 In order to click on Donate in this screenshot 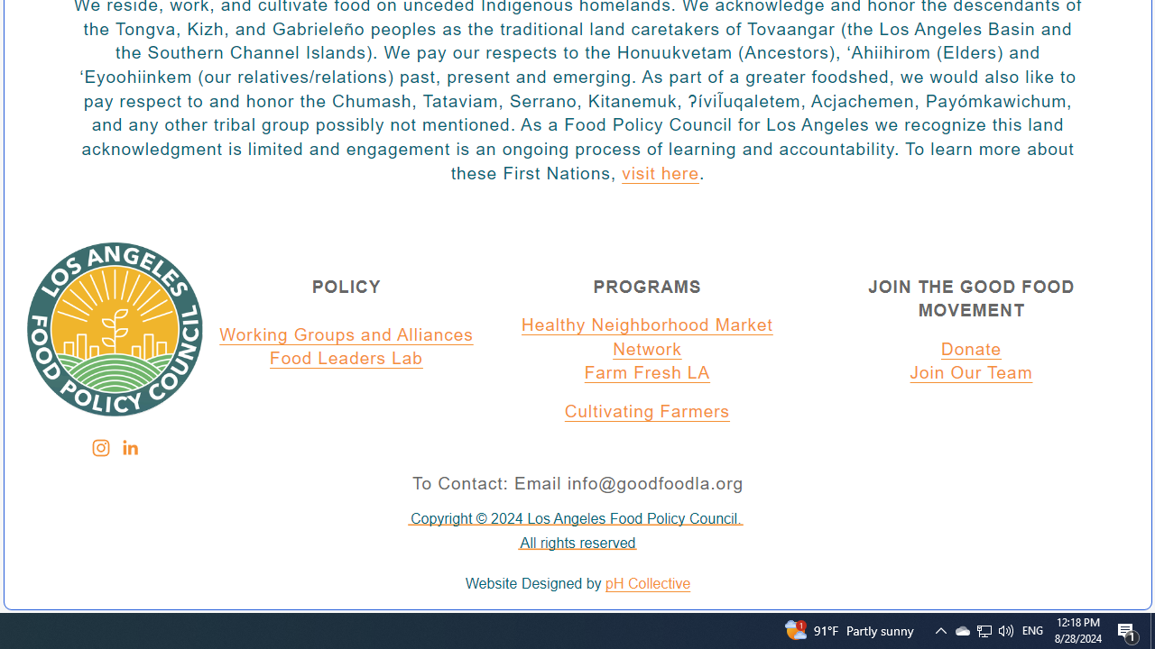, I will do `click(971, 349)`.